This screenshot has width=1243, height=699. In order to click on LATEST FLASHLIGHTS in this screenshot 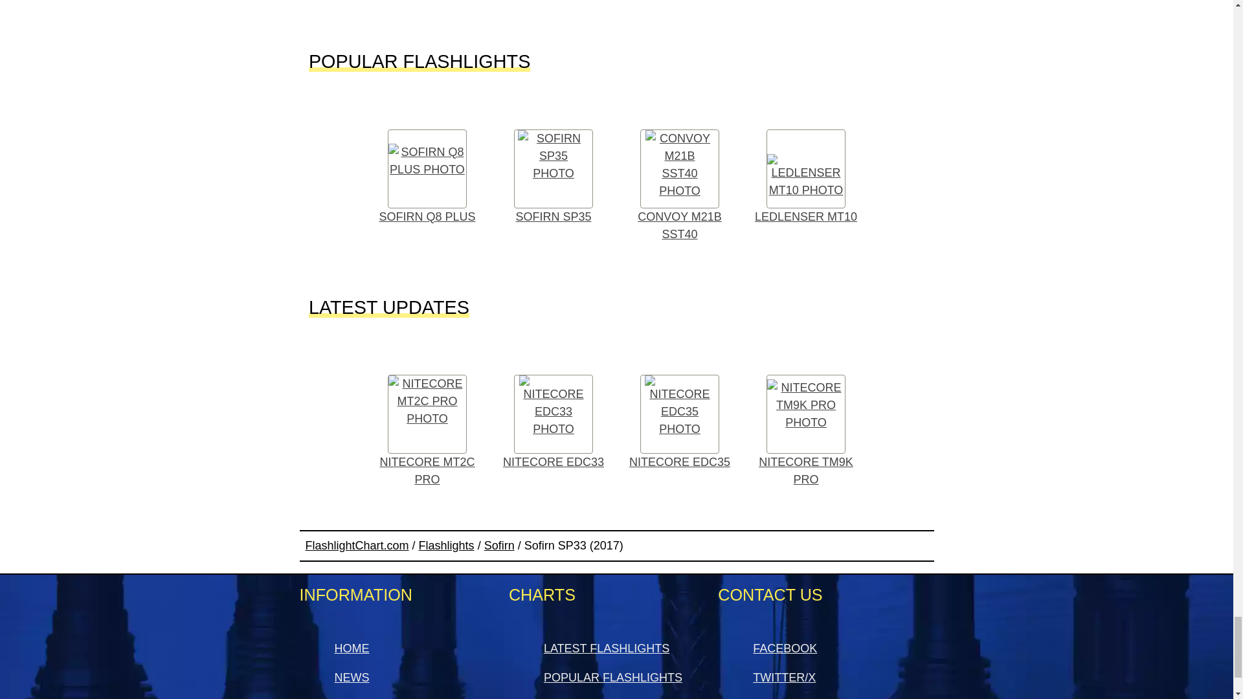, I will do `click(607, 649)`.